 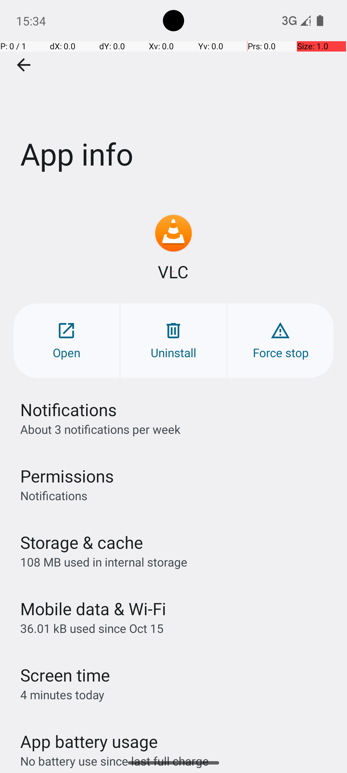 I want to click on 36.01 kB used since Oct 15, so click(x=92, y=628).